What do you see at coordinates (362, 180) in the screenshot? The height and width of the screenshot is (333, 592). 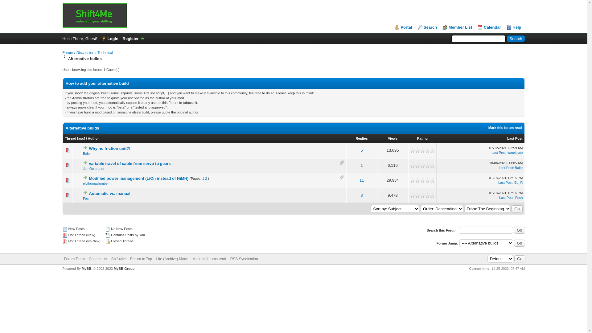 I see `11` at bounding box center [362, 180].